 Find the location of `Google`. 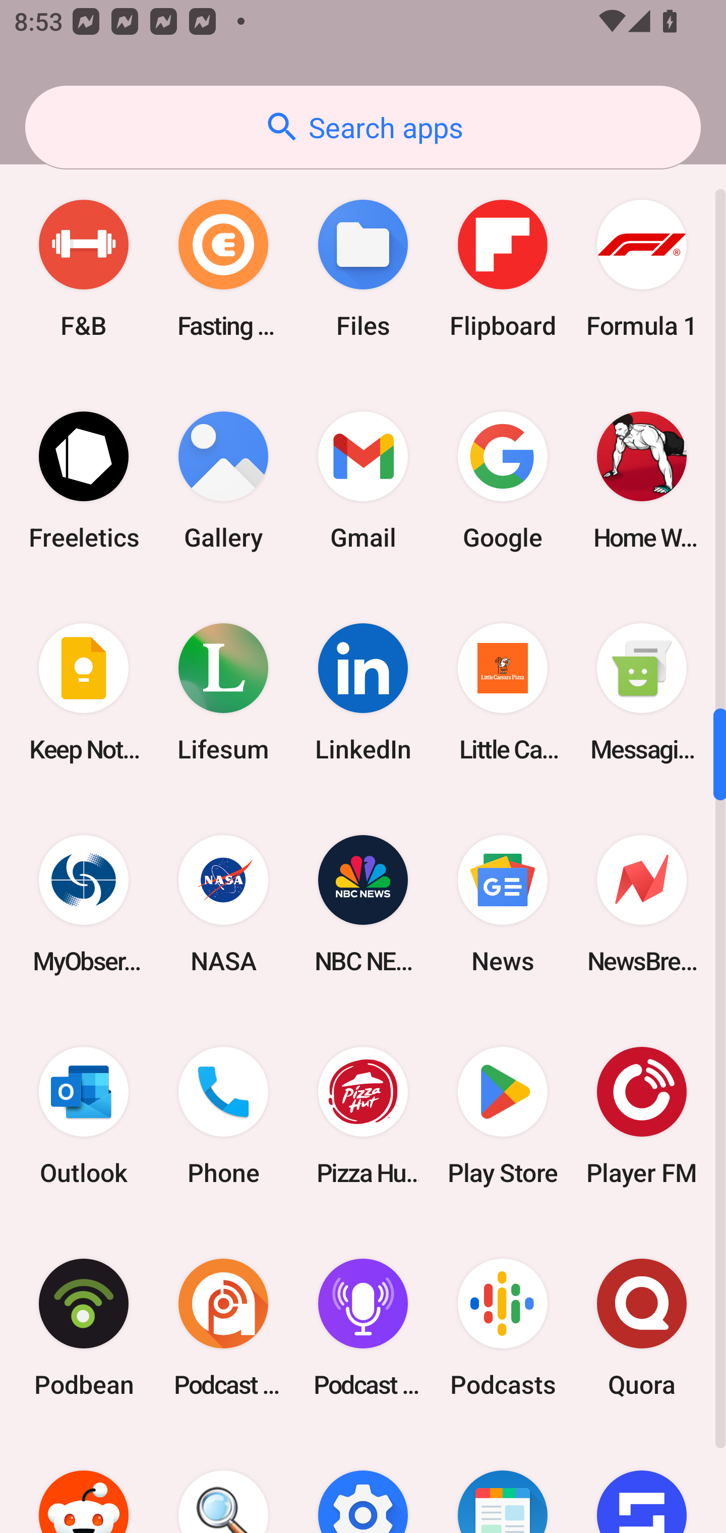

Google is located at coordinates (502, 480).